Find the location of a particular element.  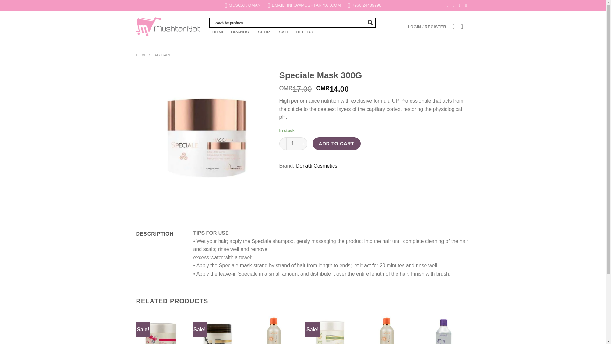

MUSCAT, OMAN is located at coordinates (242, 5).